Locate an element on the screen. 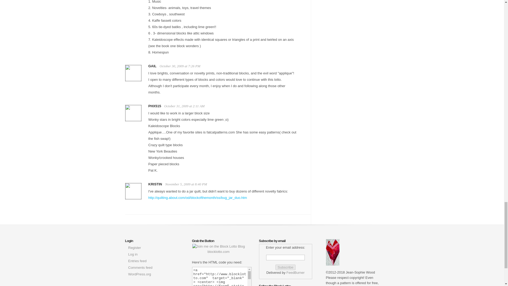  FeedBurner is located at coordinates (296, 272).